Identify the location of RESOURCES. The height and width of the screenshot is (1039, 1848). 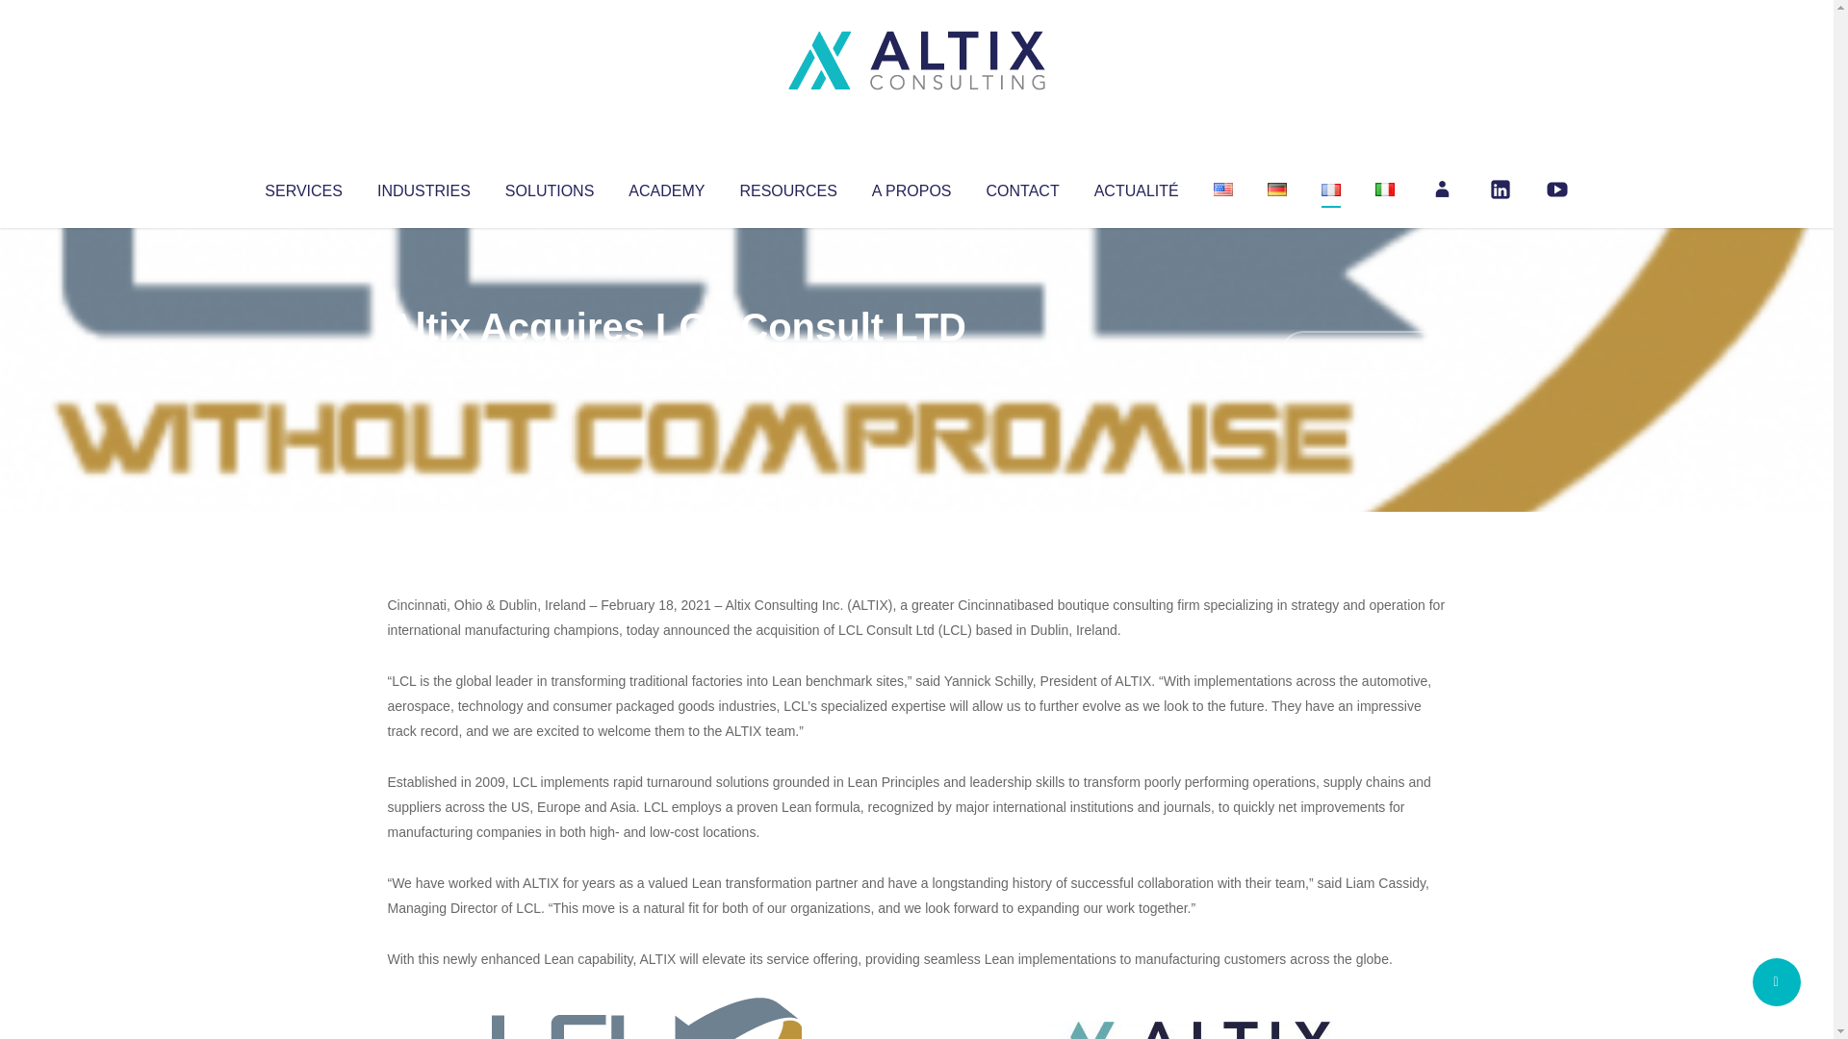
(787, 187).